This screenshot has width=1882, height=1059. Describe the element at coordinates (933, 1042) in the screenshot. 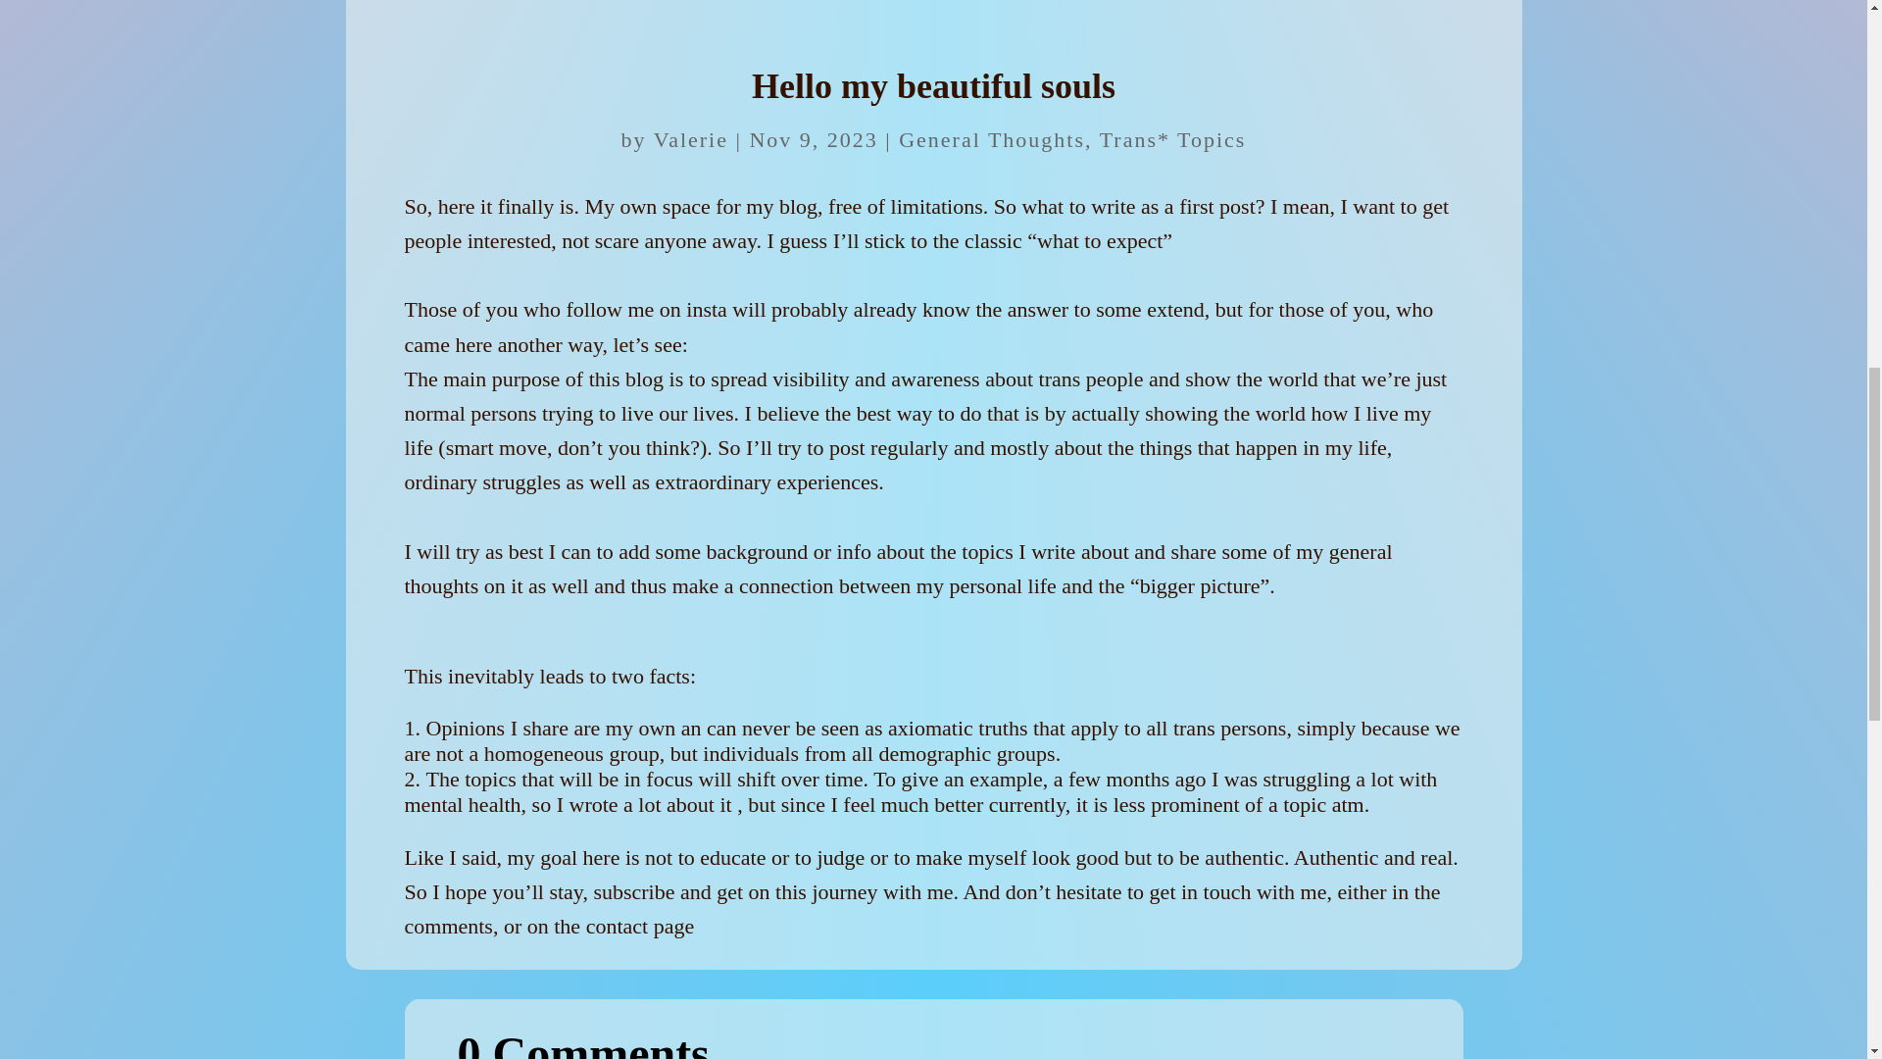

I see `0 Comments` at that location.